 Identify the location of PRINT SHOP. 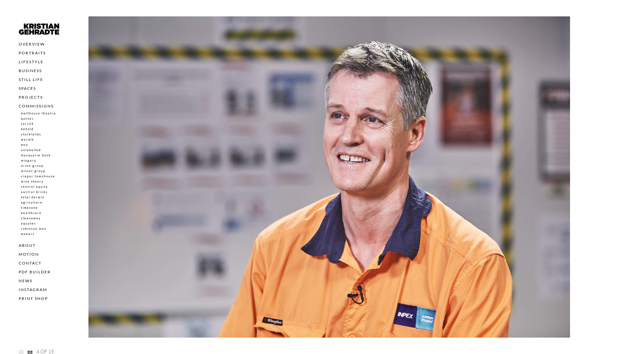
(33, 298).